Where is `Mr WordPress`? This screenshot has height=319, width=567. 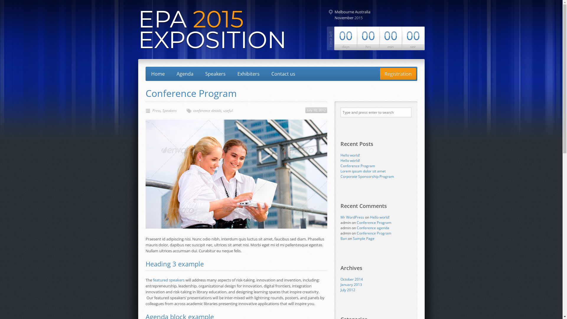 Mr WordPress is located at coordinates (352, 217).